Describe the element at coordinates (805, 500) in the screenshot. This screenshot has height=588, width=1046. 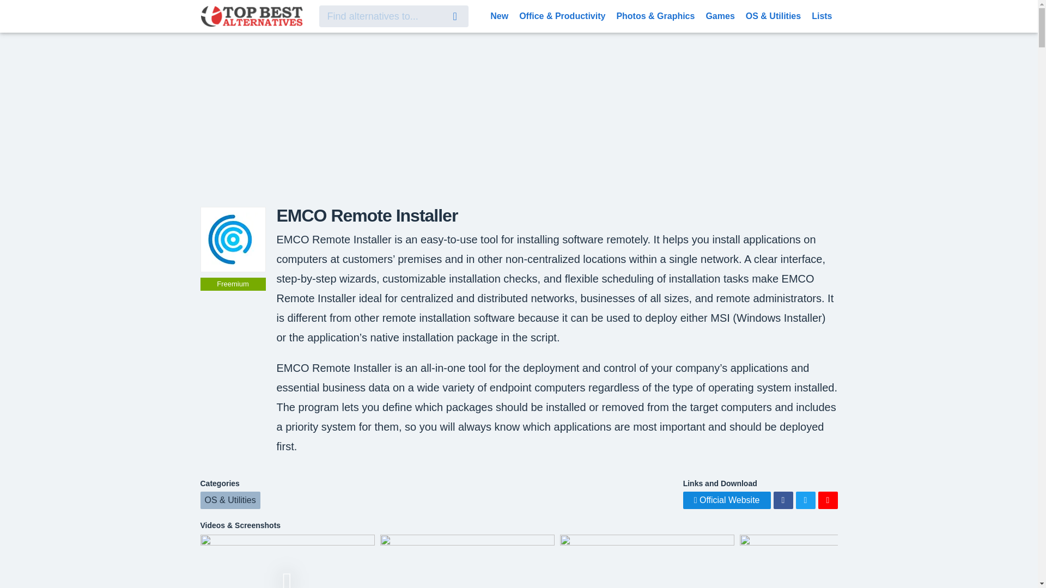
I see `Twitter` at that location.